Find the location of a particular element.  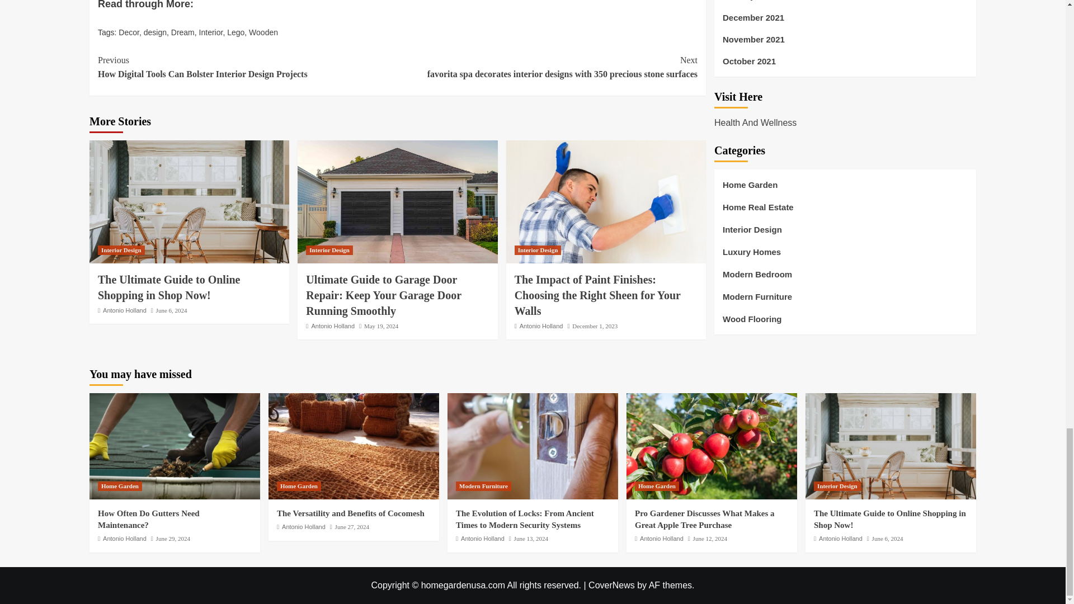

Interior is located at coordinates (211, 32).